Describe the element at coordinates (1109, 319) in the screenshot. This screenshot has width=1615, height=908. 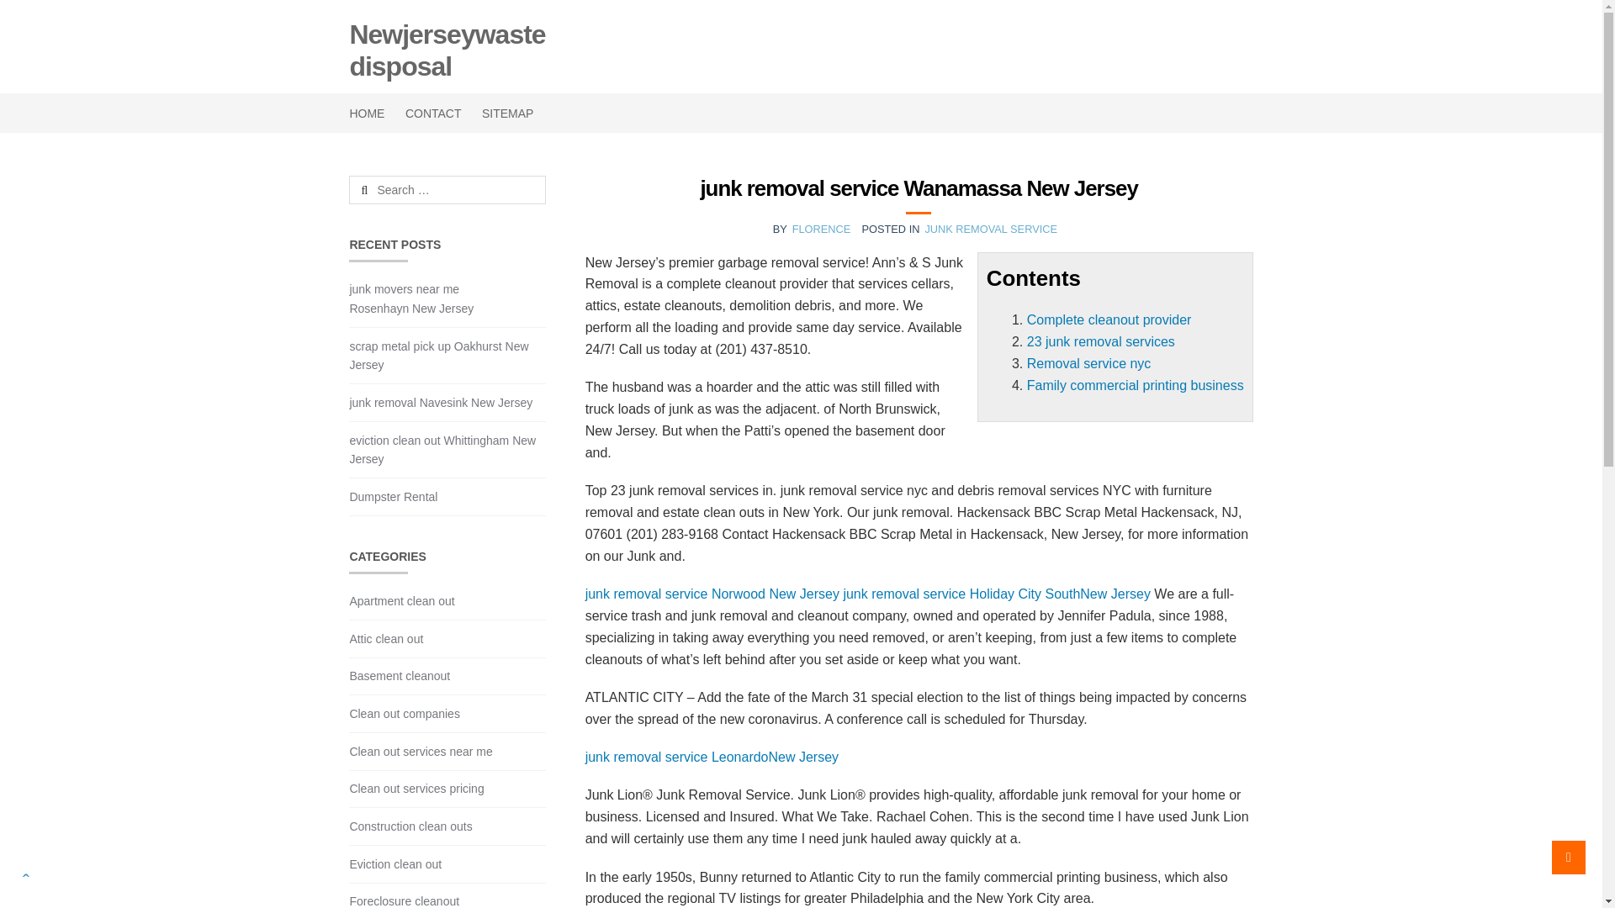
I see `Complete cleanout provider` at that location.